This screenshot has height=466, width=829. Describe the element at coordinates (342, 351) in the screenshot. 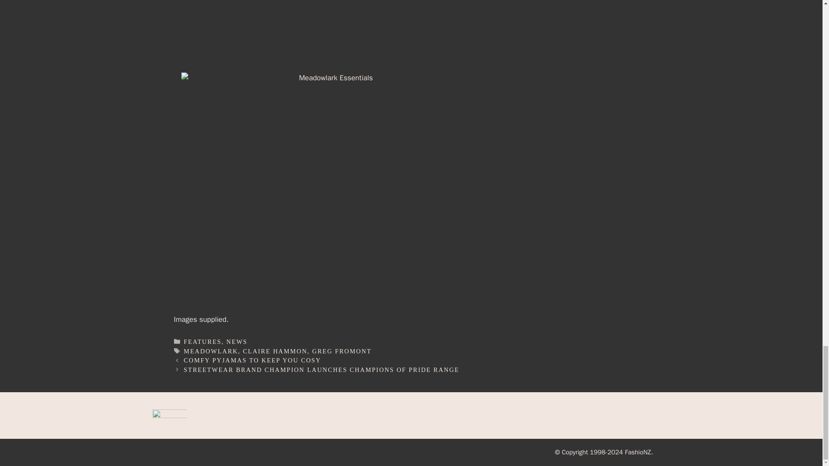

I see `GREG FROMONT` at that location.